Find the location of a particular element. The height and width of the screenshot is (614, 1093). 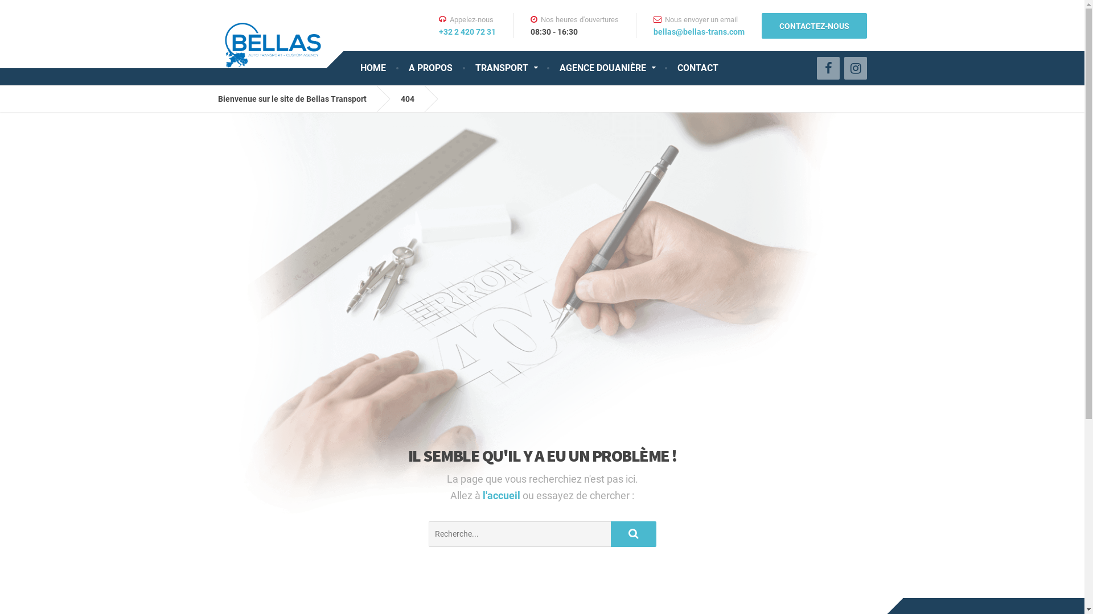

HOME is located at coordinates (372, 68).